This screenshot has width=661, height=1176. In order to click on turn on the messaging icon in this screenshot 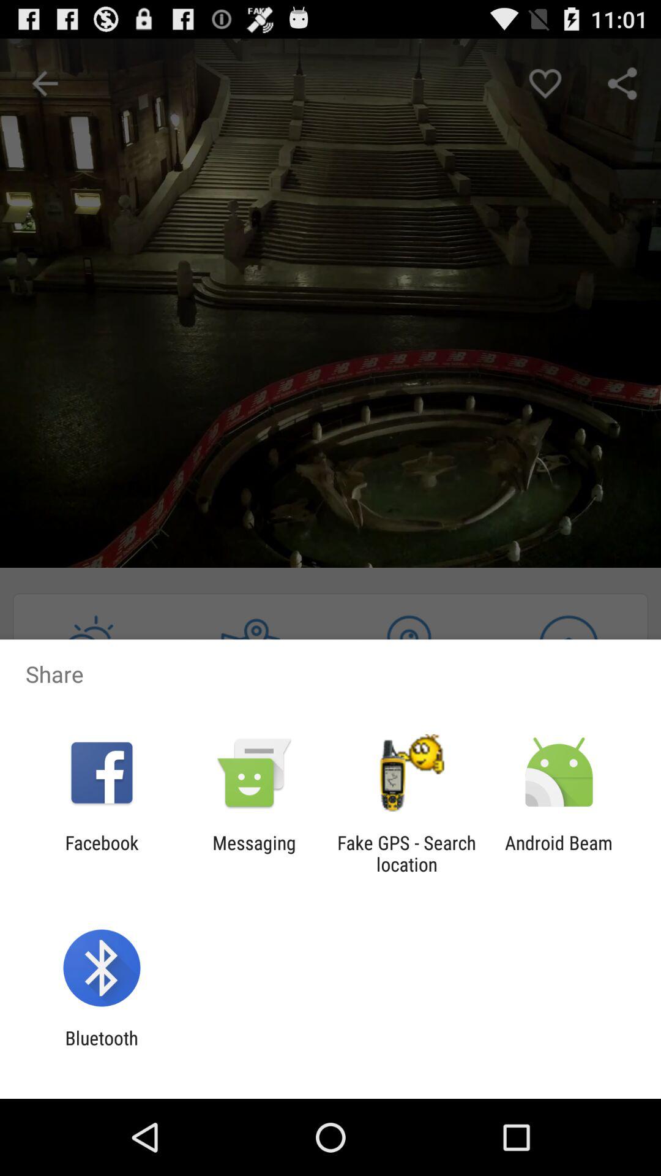, I will do `click(254, 853)`.